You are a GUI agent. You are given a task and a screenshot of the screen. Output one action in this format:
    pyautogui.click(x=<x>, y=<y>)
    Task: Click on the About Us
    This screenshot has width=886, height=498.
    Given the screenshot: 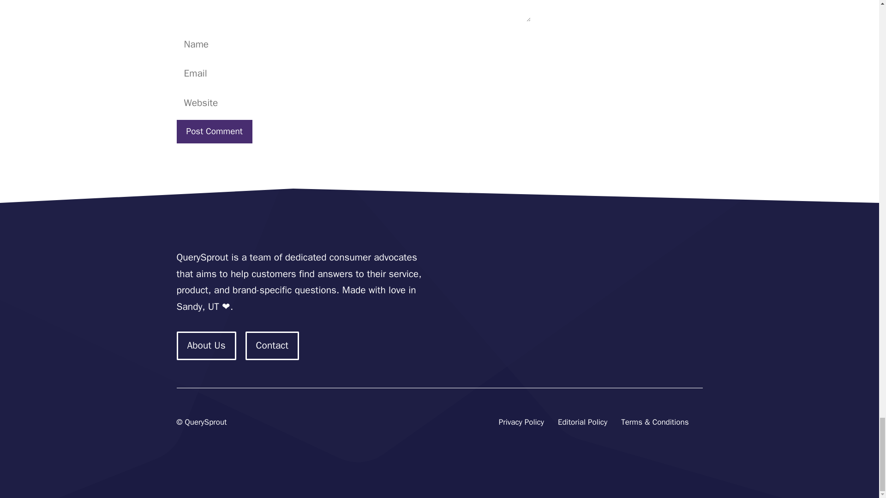 What is the action you would take?
    pyautogui.click(x=206, y=346)
    